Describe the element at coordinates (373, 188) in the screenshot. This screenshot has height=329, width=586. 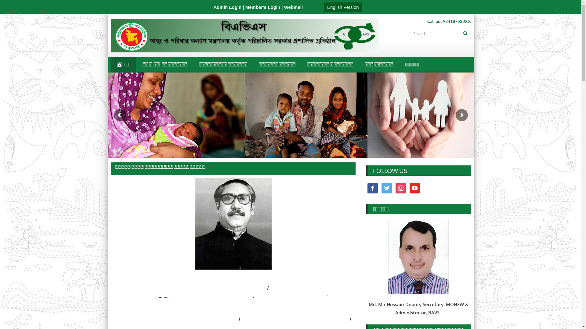
I see `facebook` at that location.